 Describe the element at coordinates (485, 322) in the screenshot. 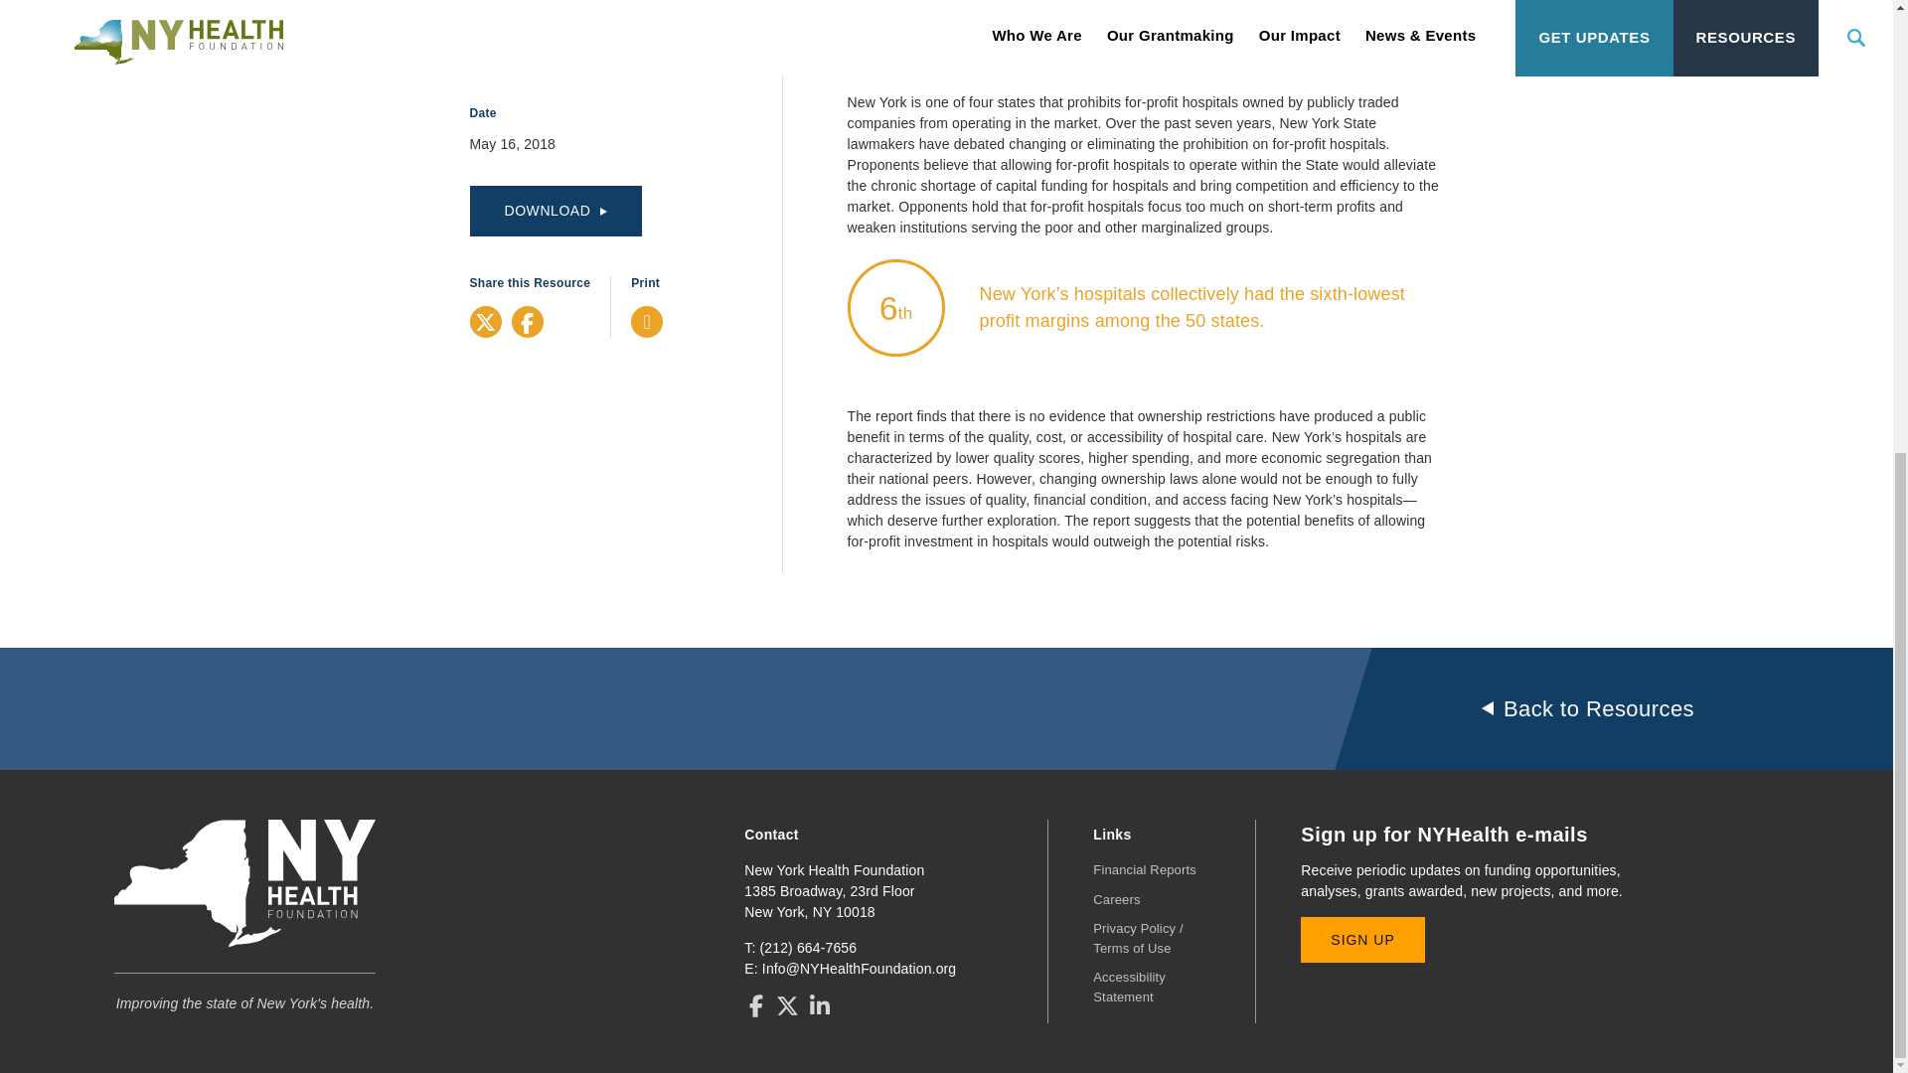

I see `Twitter` at that location.